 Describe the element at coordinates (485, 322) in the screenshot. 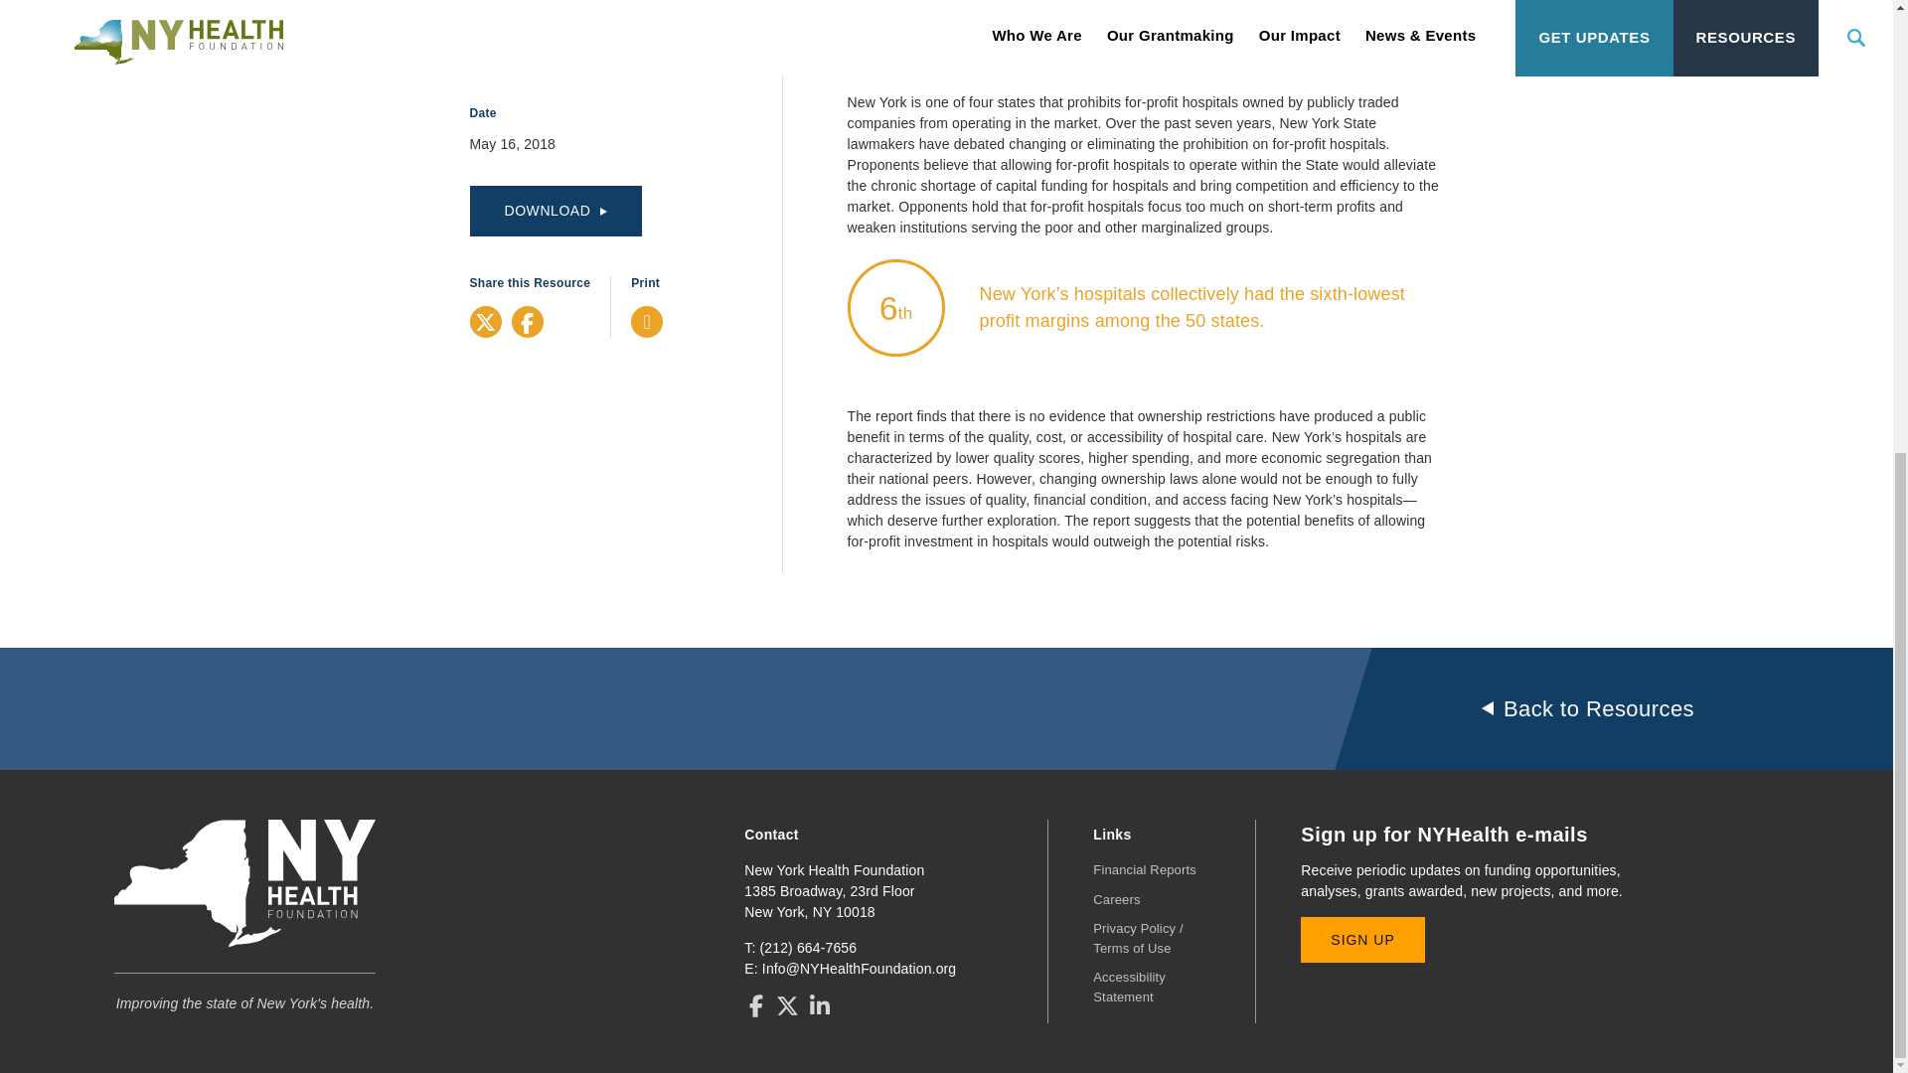

I see `Twitter` at that location.